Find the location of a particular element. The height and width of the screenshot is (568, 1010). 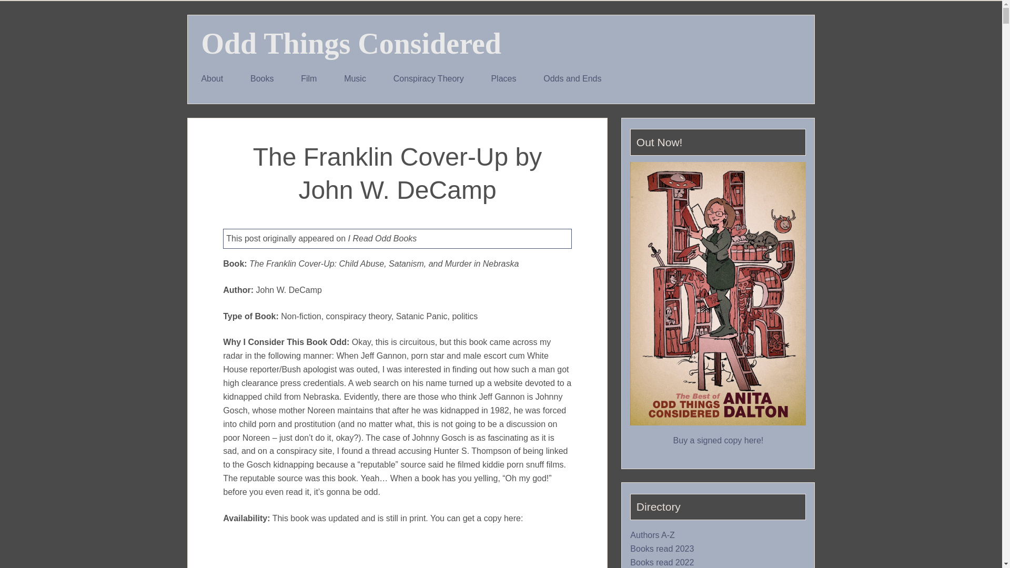

Books is located at coordinates (261, 79).